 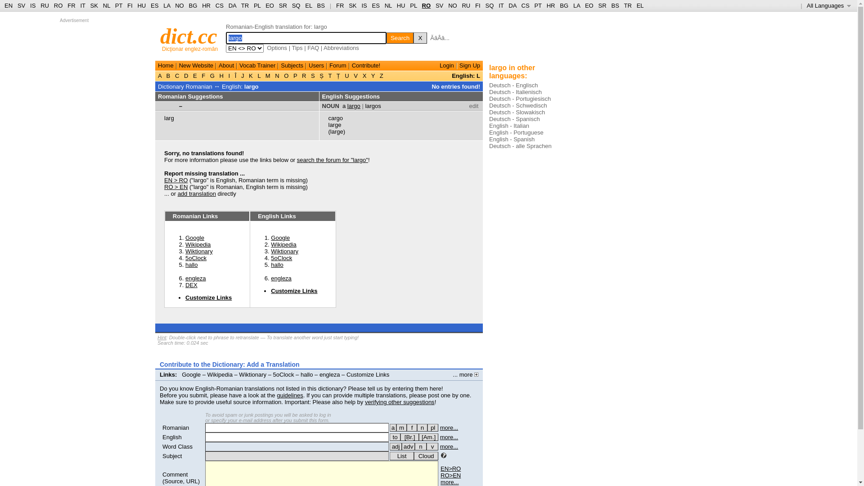 What do you see at coordinates (297, 48) in the screenshot?
I see `Tips` at bounding box center [297, 48].